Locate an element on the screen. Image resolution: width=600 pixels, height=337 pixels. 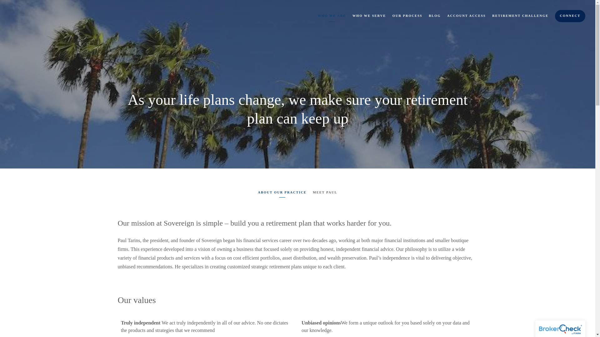
WHO WE SERVE is located at coordinates (369, 16).